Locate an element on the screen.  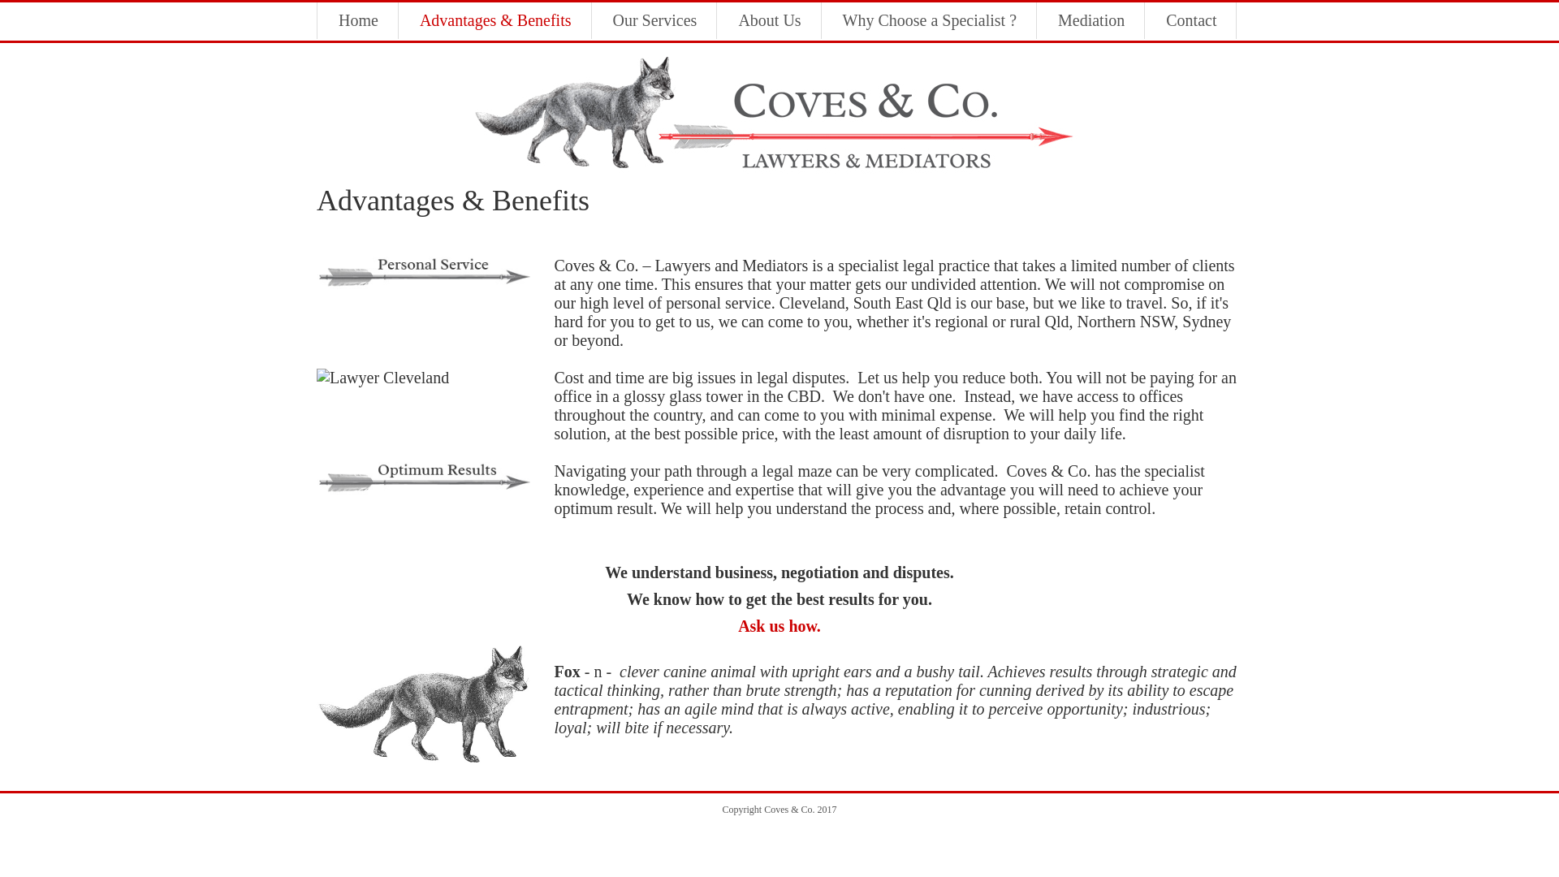
Why Choose a Specialist ? is located at coordinates (930, 21).